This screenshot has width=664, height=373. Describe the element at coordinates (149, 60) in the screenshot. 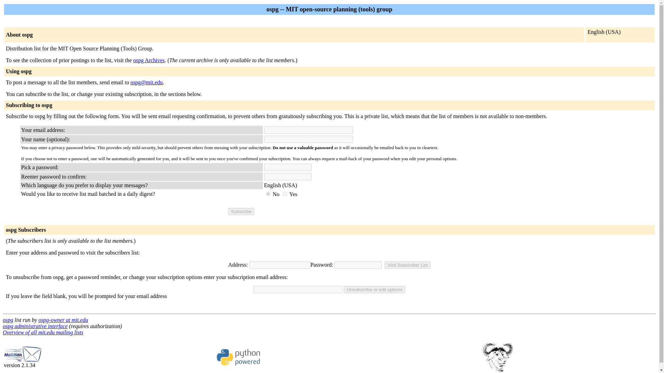

I see `ospg Archives` at that location.